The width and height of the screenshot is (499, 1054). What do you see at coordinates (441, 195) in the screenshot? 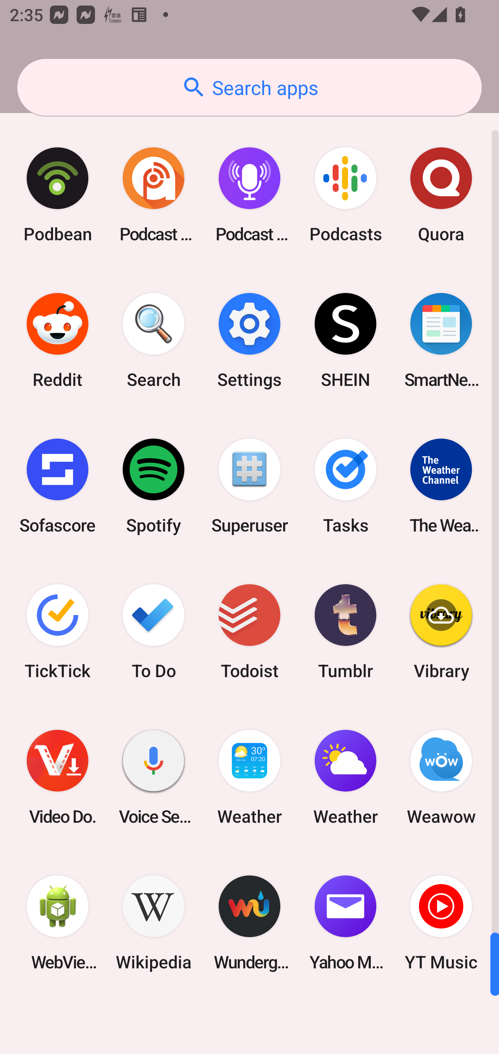
I see `Quora` at bounding box center [441, 195].